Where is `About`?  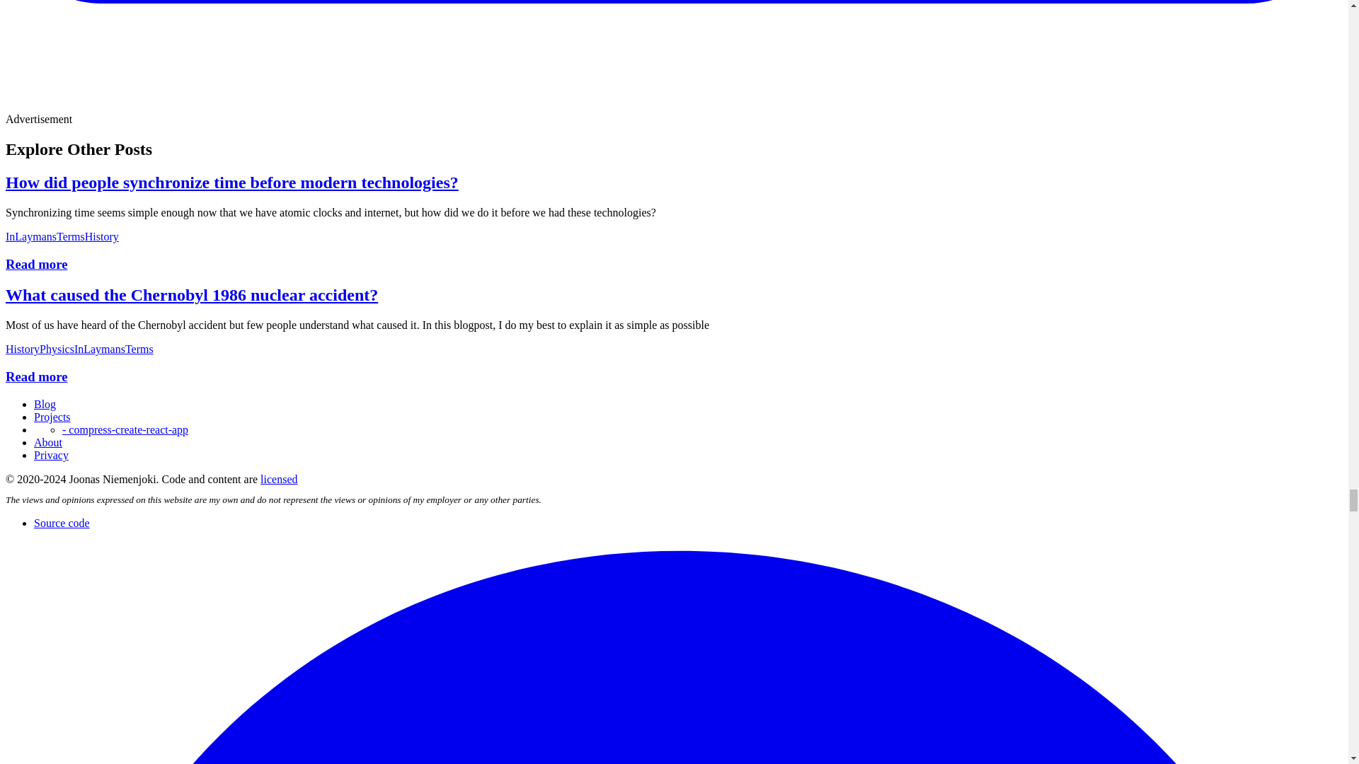
About is located at coordinates (48, 441).